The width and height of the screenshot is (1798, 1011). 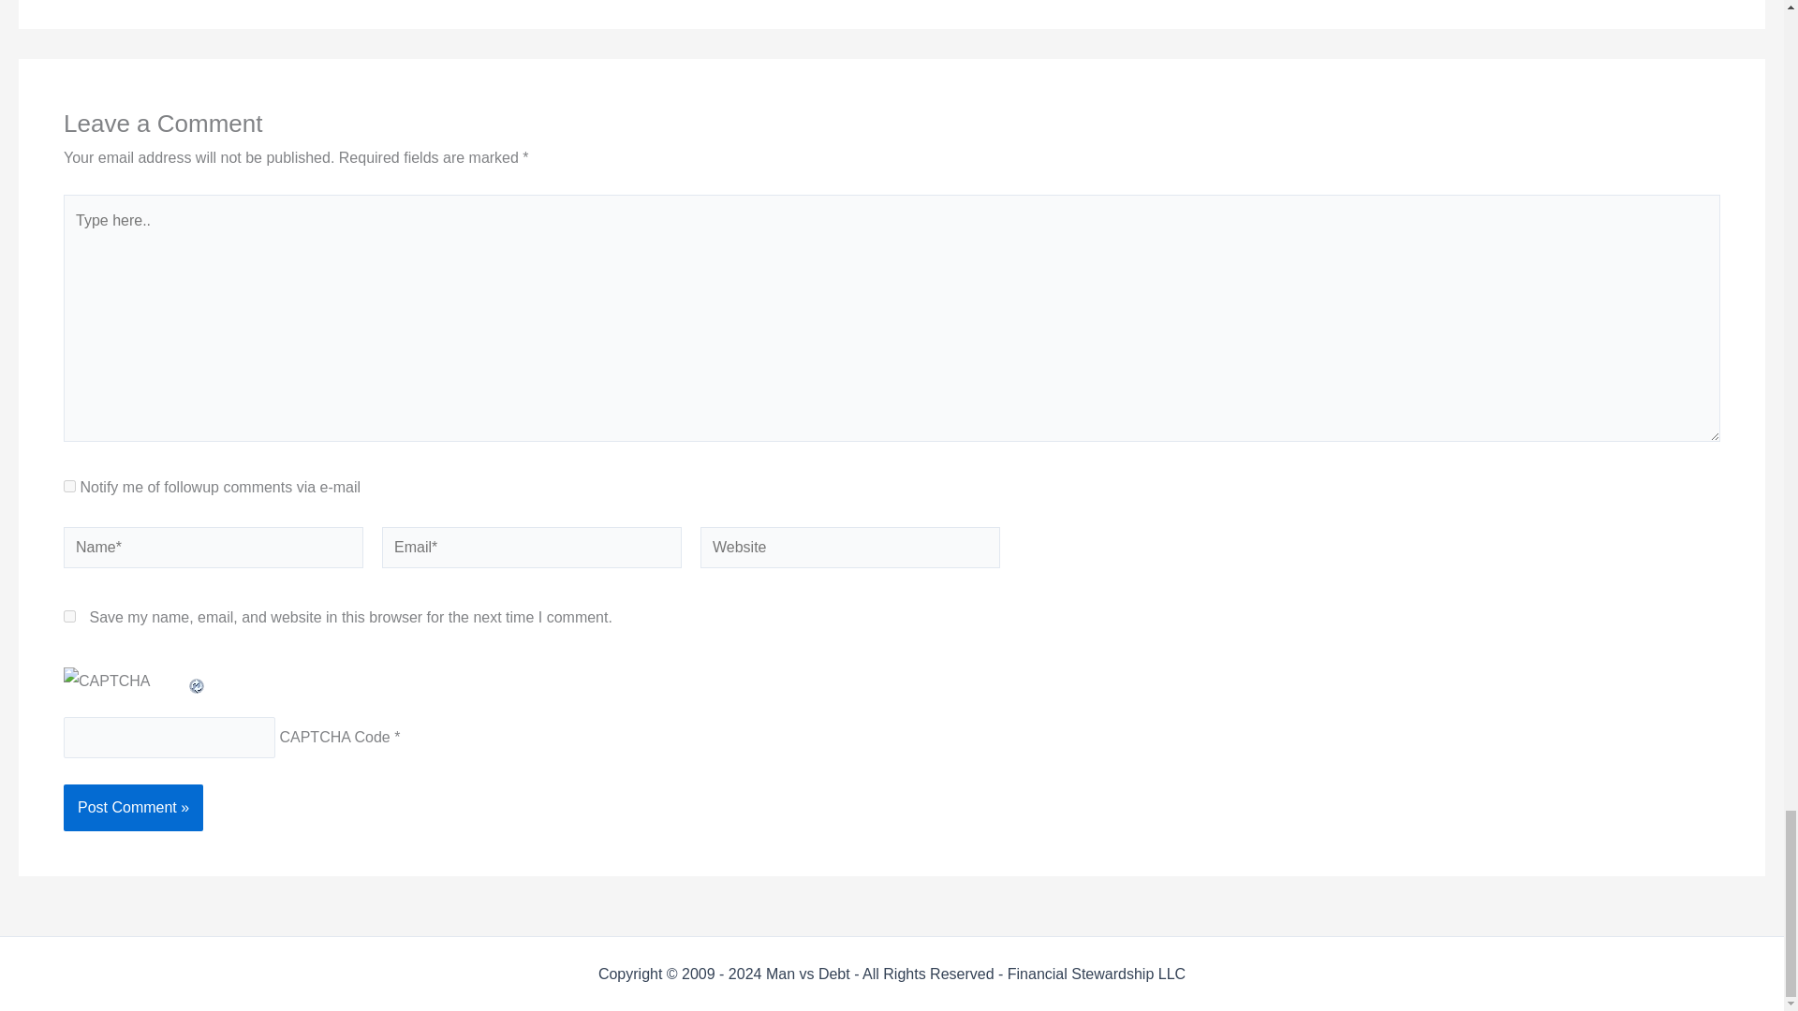 I want to click on Refresh, so click(x=197, y=681).